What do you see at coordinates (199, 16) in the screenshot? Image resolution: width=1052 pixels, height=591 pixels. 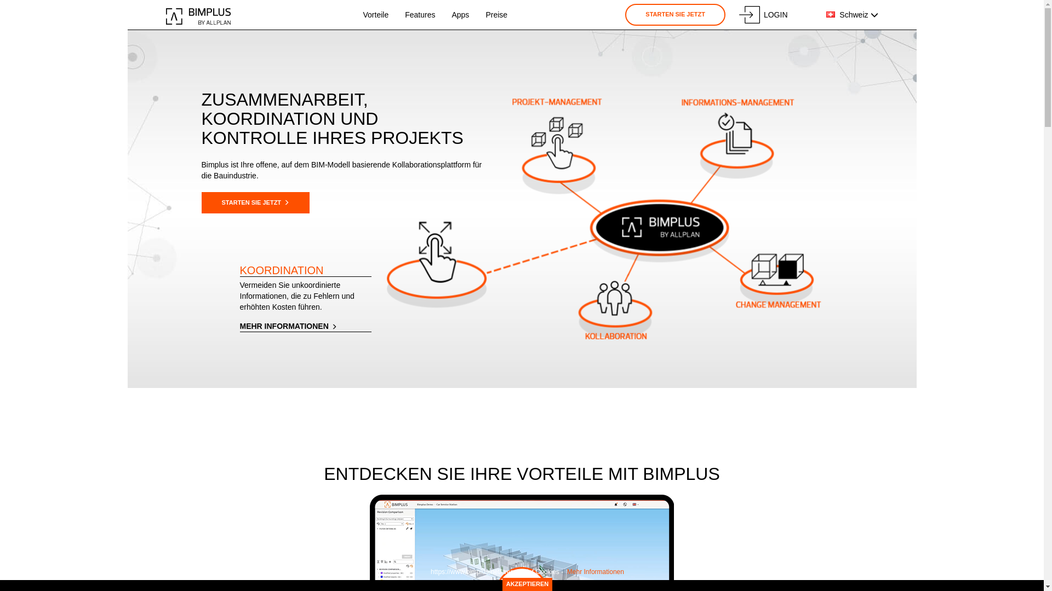 I see `Home` at bounding box center [199, 16].